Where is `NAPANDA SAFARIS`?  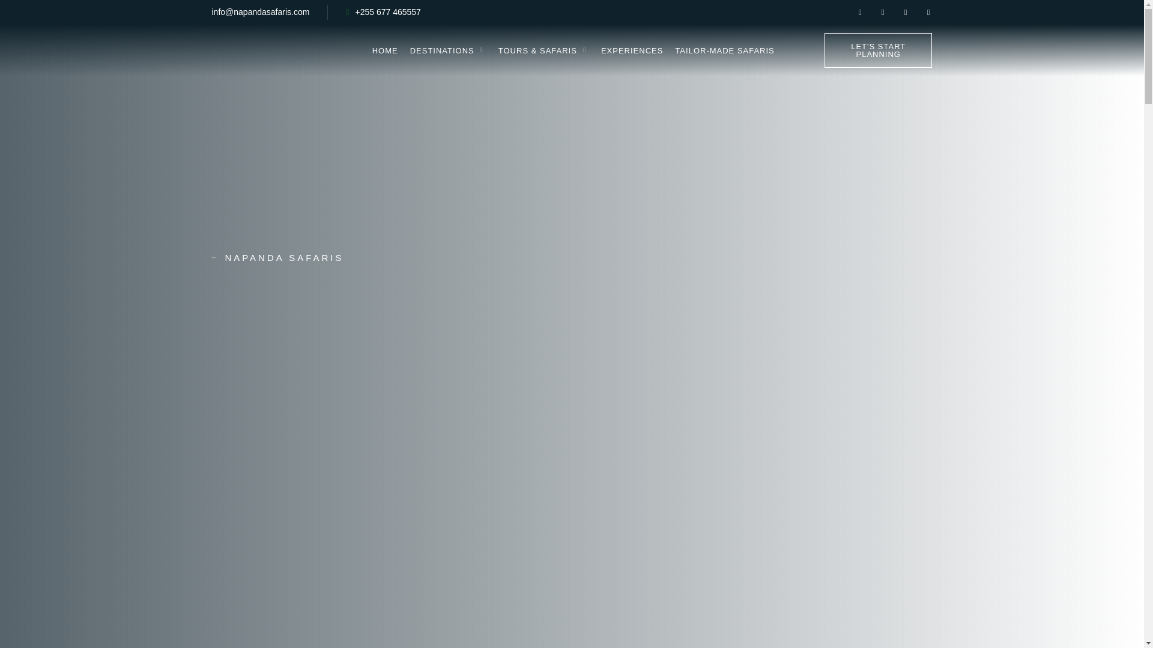 NAPANDA SAFARIS is located at coordinates (392, 257).